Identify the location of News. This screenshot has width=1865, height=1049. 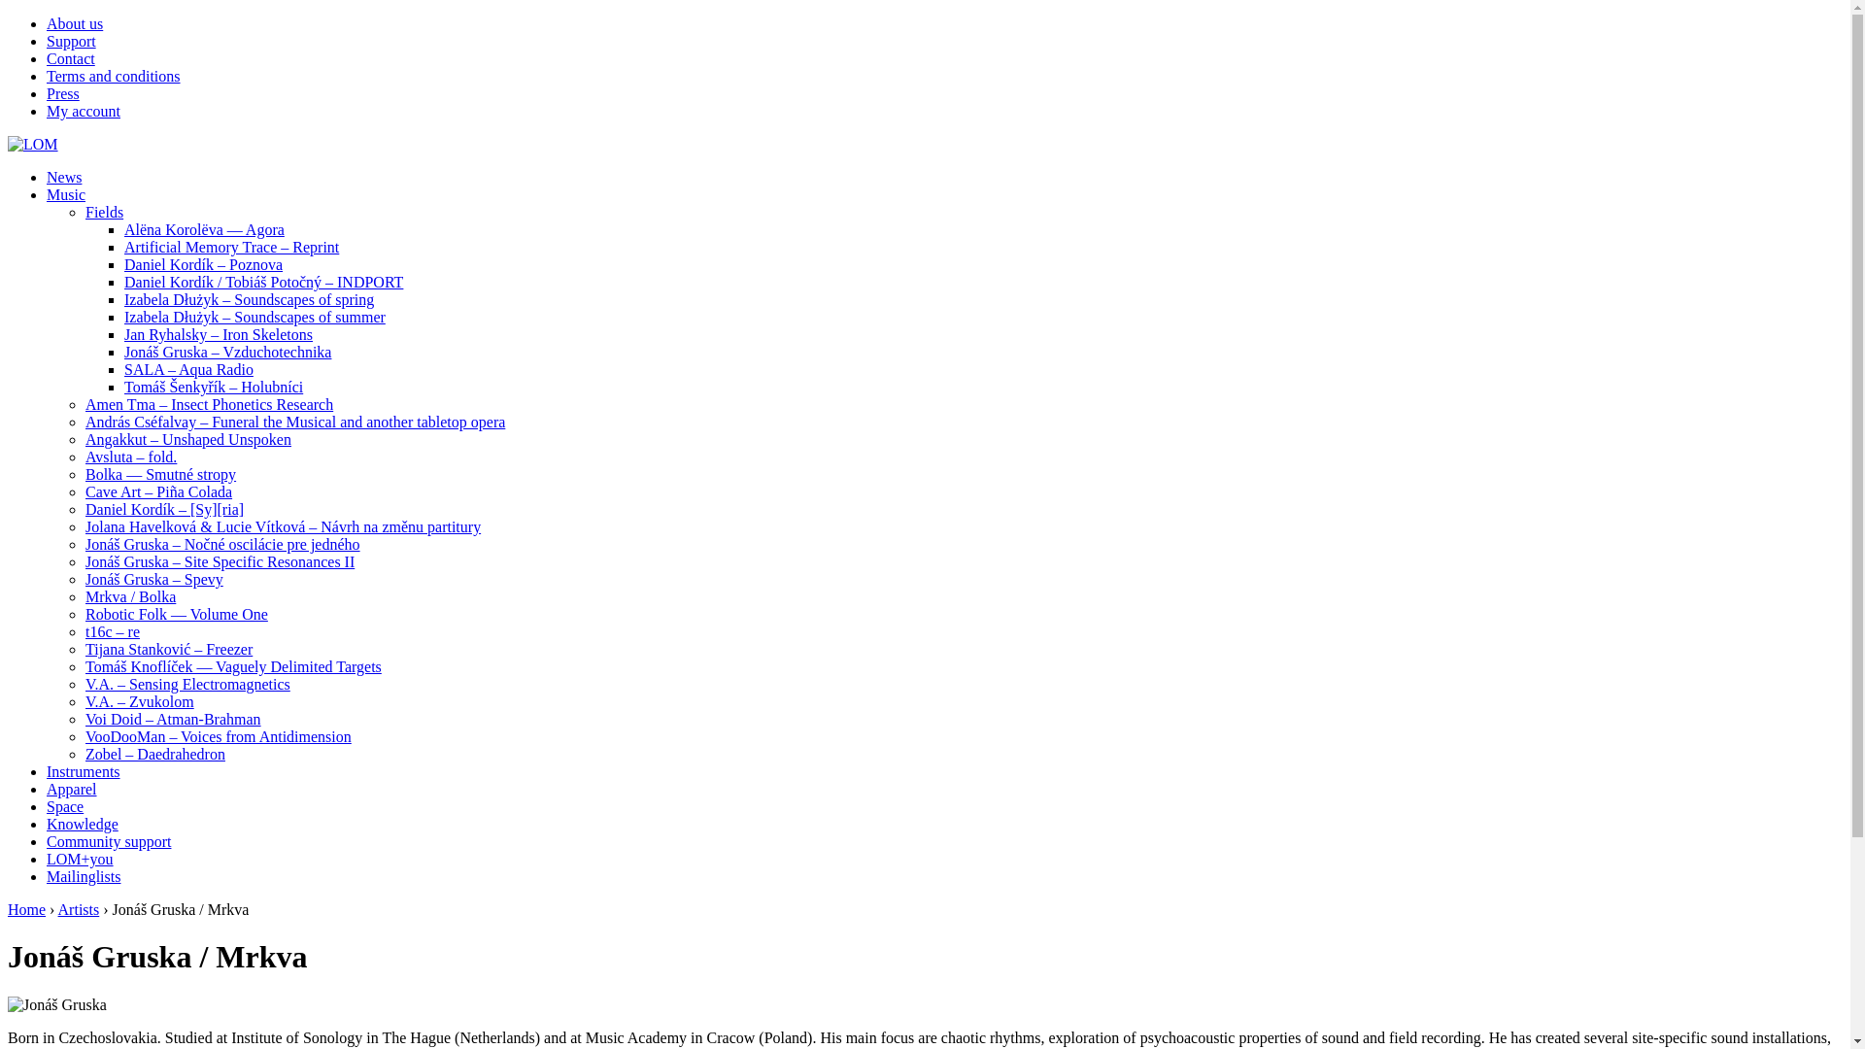
(64, 177).